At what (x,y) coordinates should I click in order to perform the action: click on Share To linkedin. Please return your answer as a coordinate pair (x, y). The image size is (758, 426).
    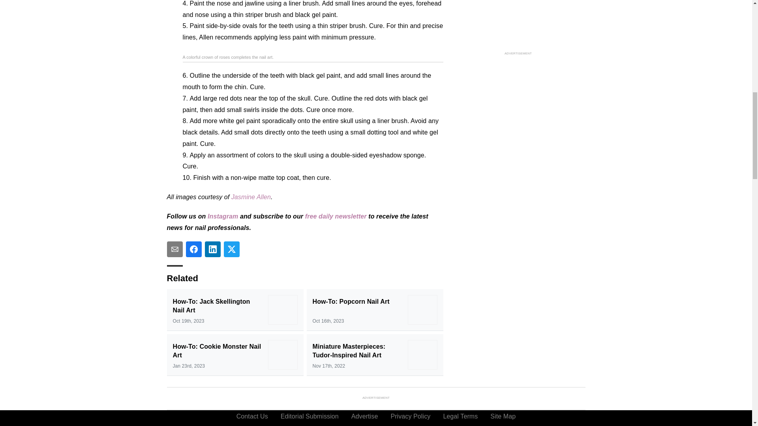
    Looking at the image, I should click on (212, 249).